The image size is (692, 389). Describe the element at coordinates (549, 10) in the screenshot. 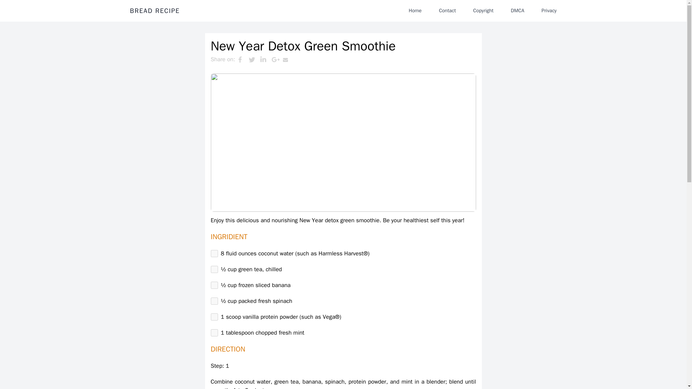

I see `Privacy` at that location.